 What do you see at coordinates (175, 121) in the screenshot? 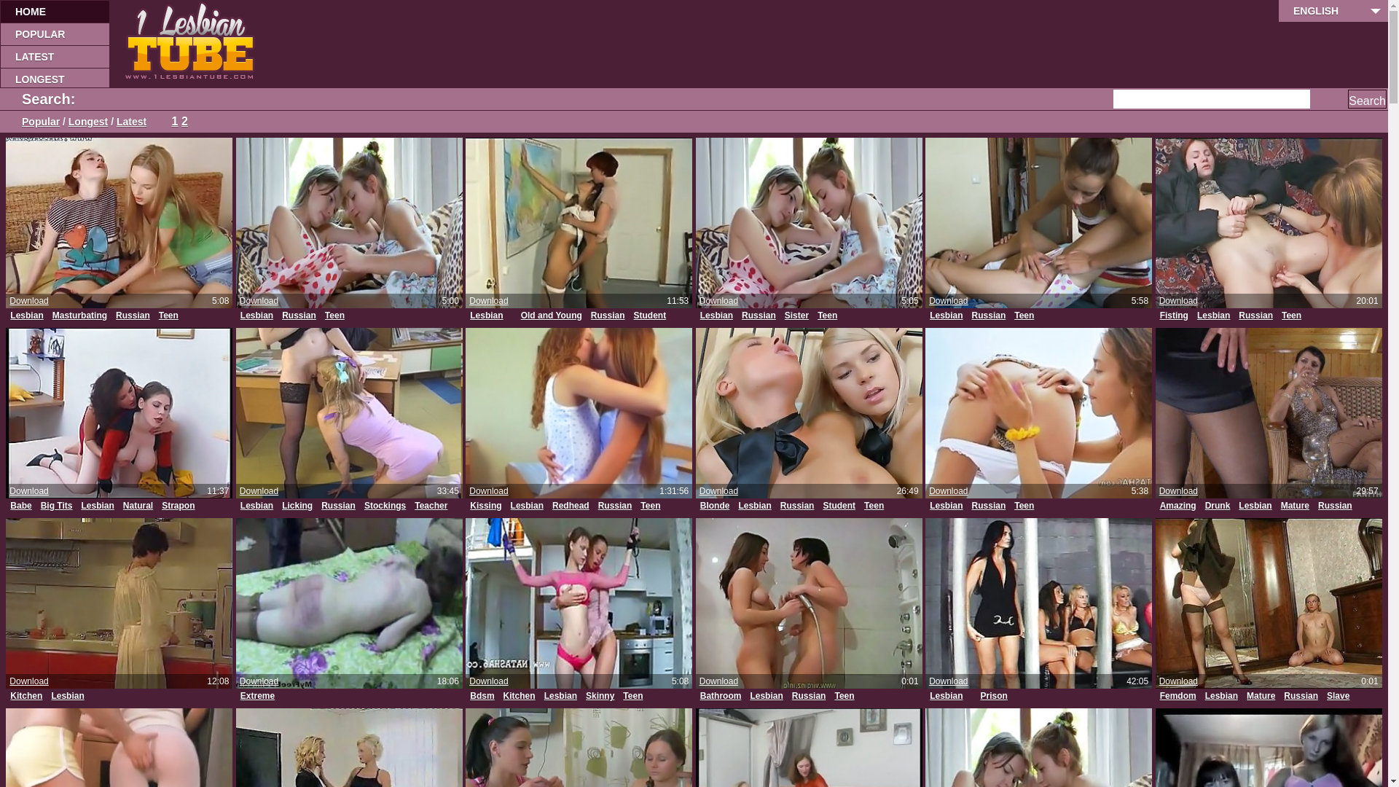
I see `1` at bounding box center [175, 121].